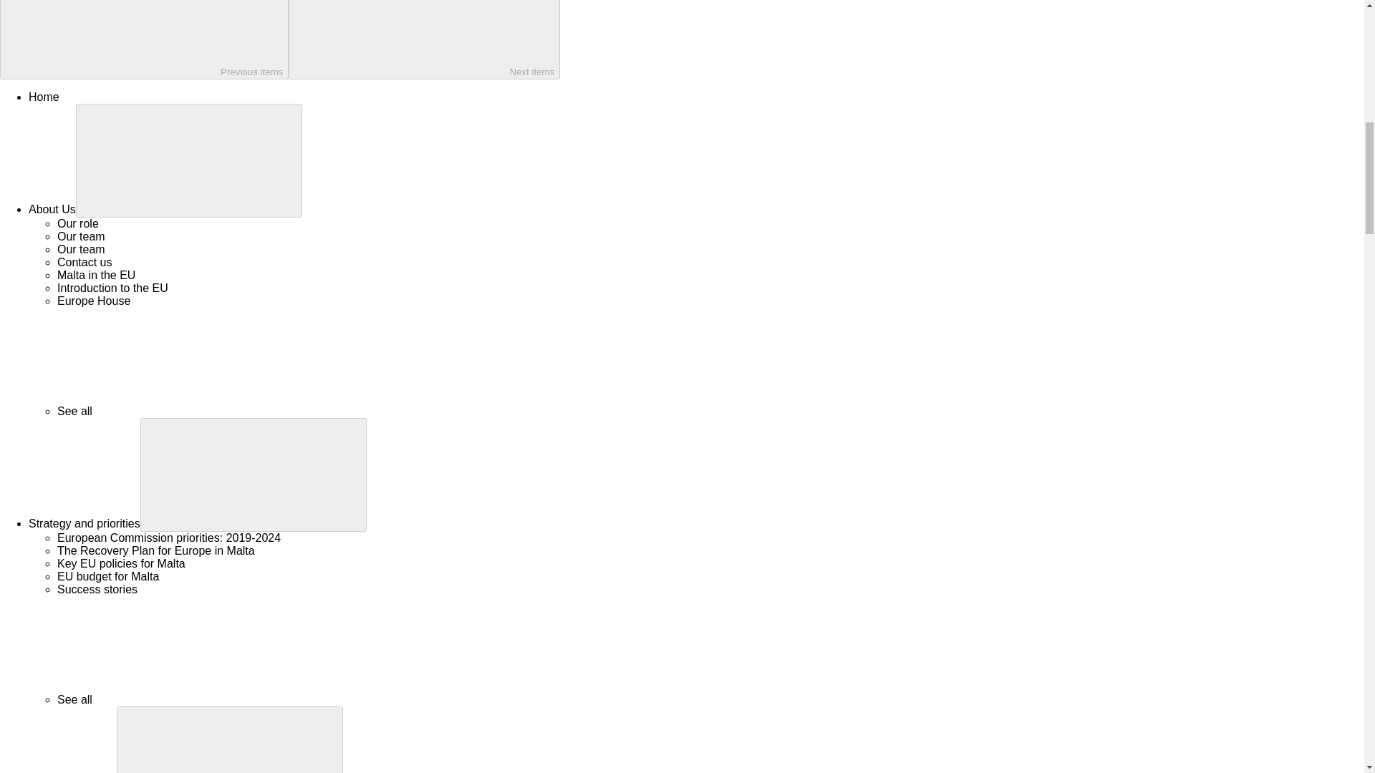 The width and height of the screenshot is (1375, 773). What do you see at coordinates (94, 301) in the screenshot?
I see `Europe House` at bounding box center [94, 301].